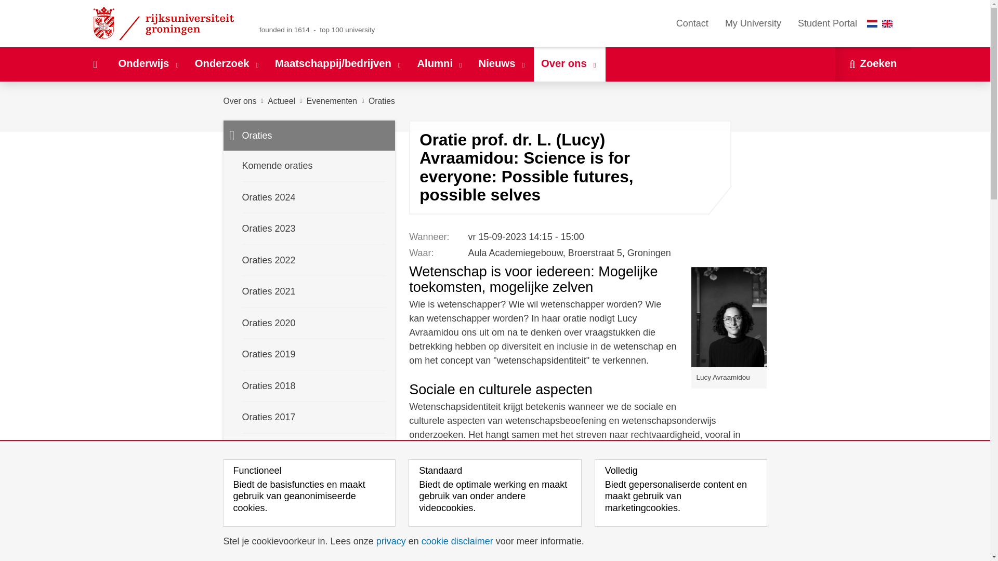 This screenshot has width=998, height=561. I want to click on Onderzoek, so click(227, 64).